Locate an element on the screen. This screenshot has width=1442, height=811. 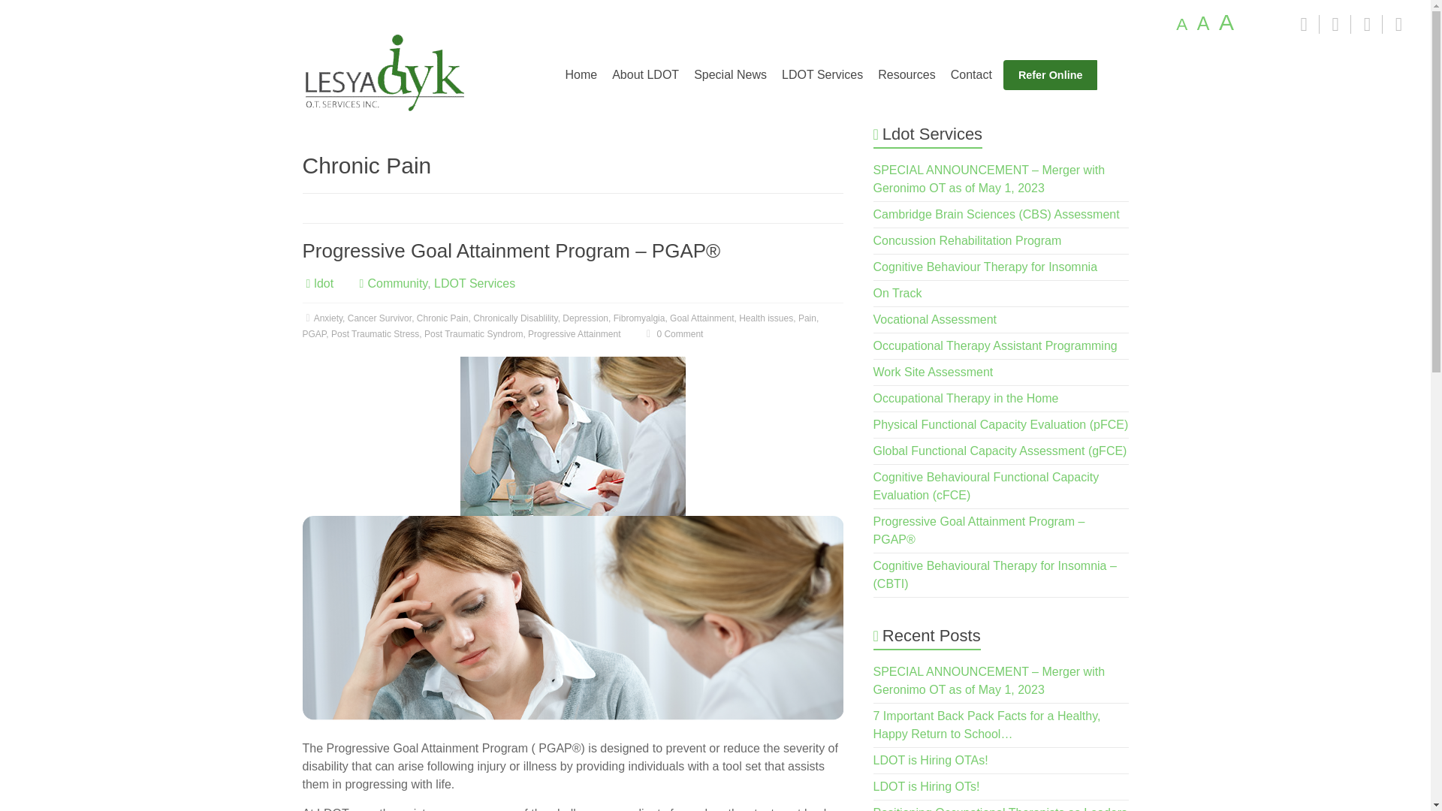
Chronic Pain is located at coordinates (442, 318).